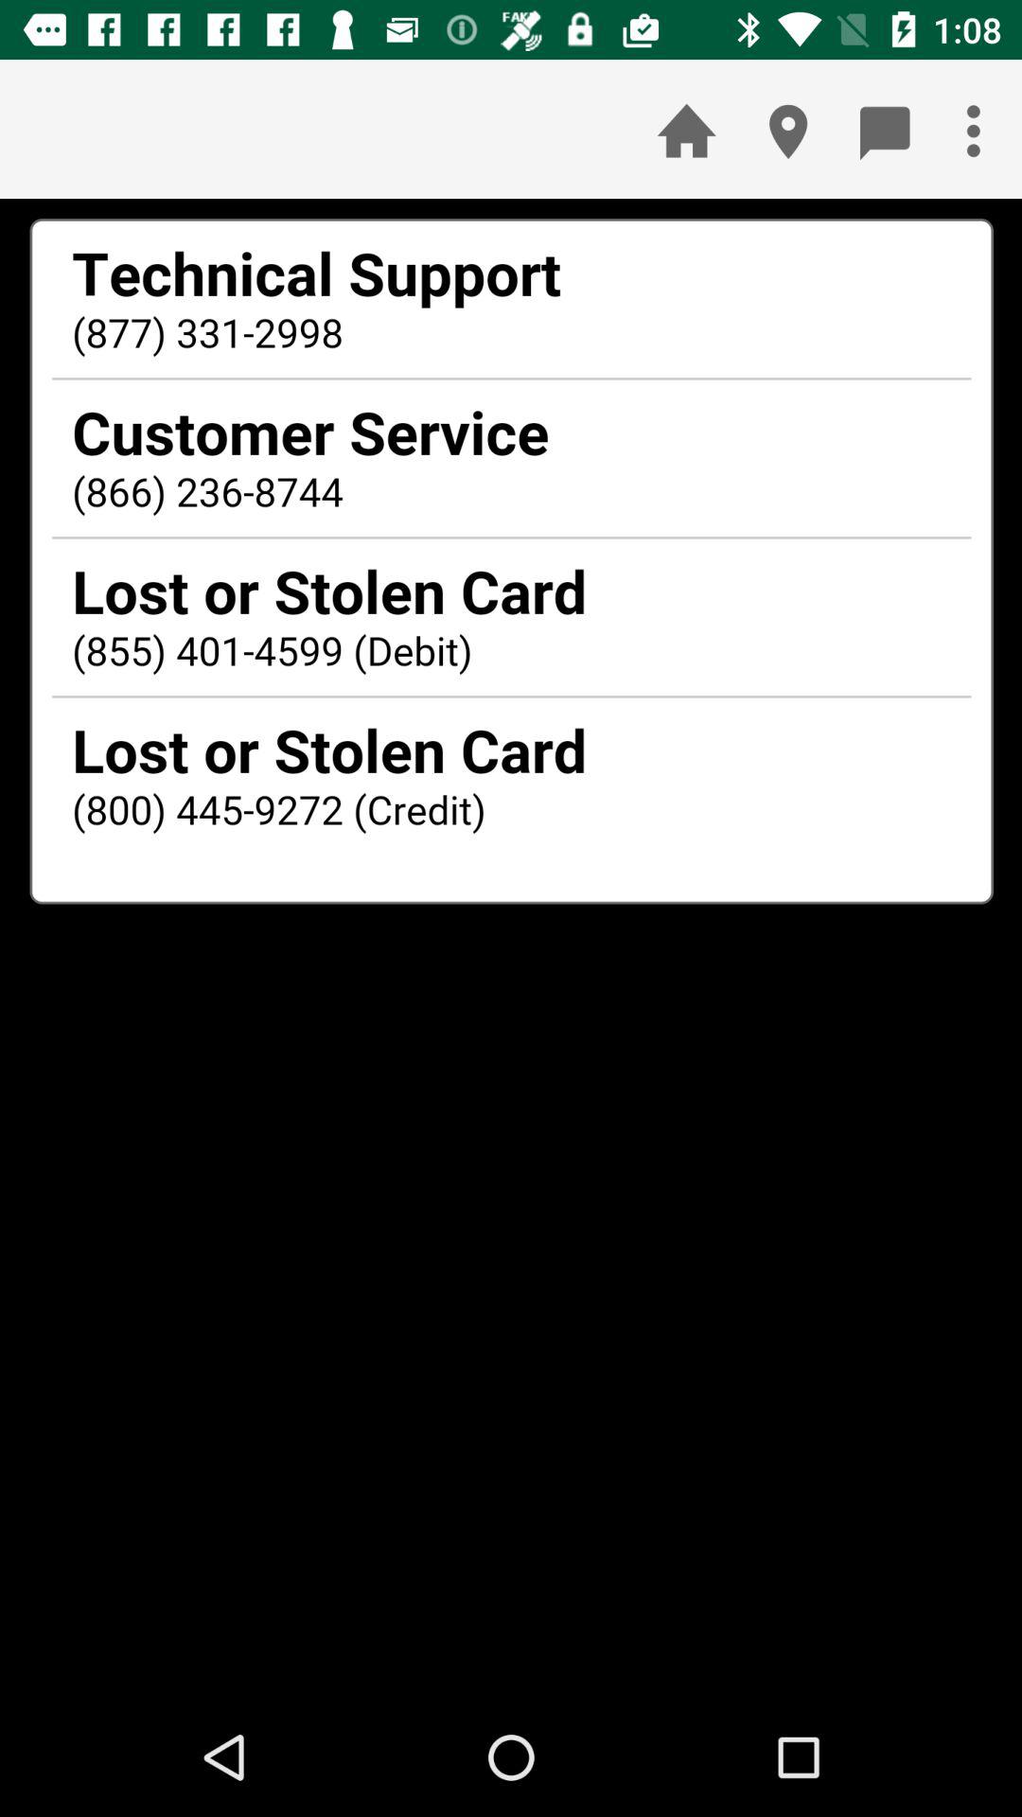 The width and height of the screenshot is (1022, 1817). Describe the element at coordinates (511, 948) in the screenshot. I see `support` at that location.